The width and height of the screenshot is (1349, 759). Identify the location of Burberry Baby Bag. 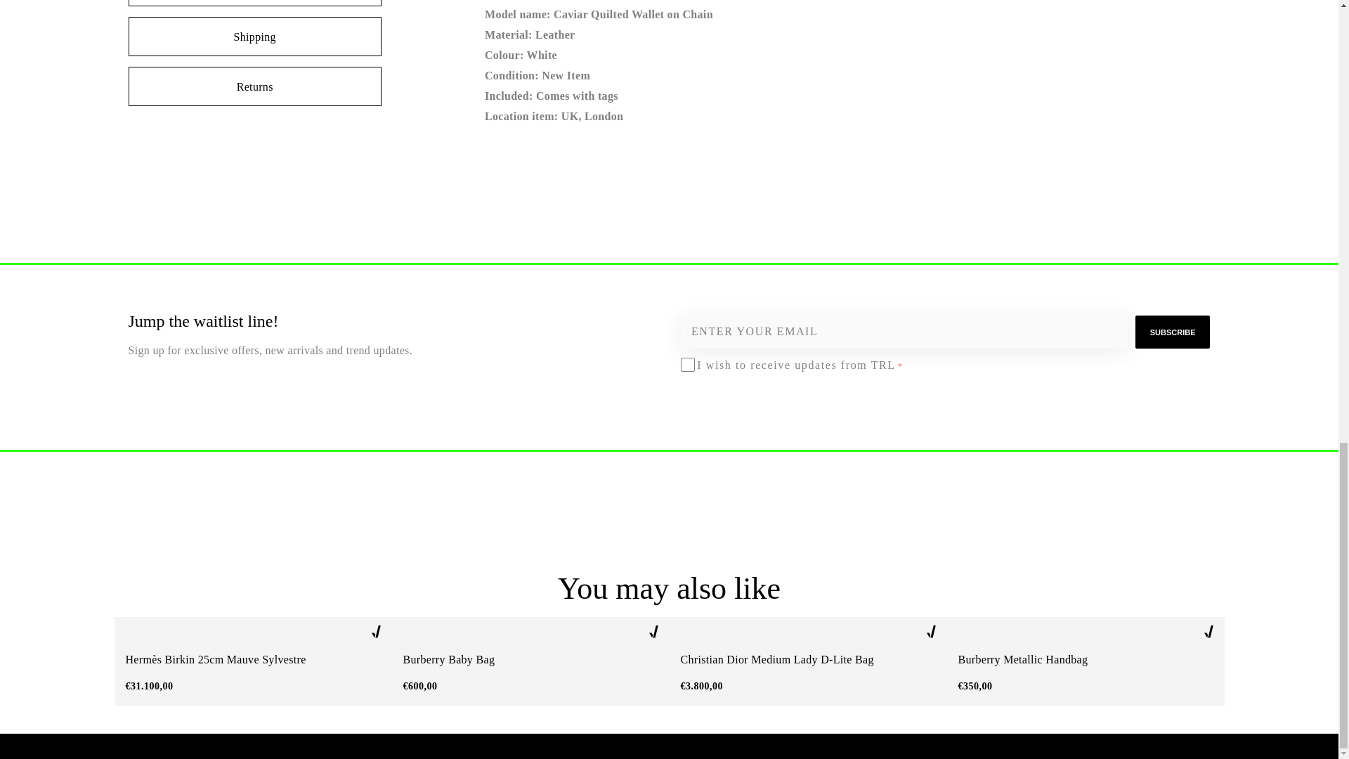
(530, 660).